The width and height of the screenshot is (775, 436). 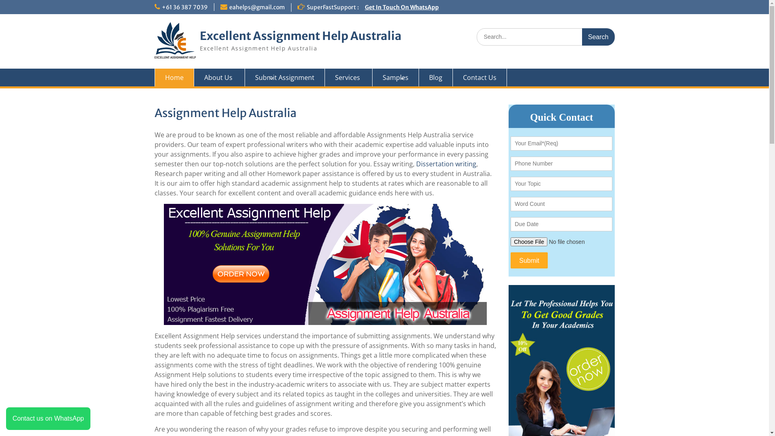 I want to click on Services, so click(x=348, y=78).